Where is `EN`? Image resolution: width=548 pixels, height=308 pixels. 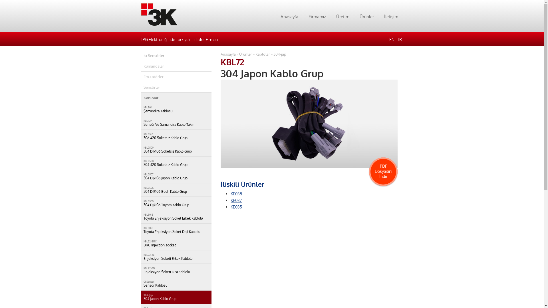
EN is located at coordinates (392, 39).